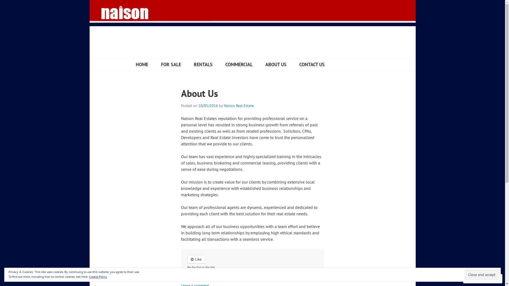 This screenshot has width=509, height=286. I want to click on Comment, so click(478, 279).